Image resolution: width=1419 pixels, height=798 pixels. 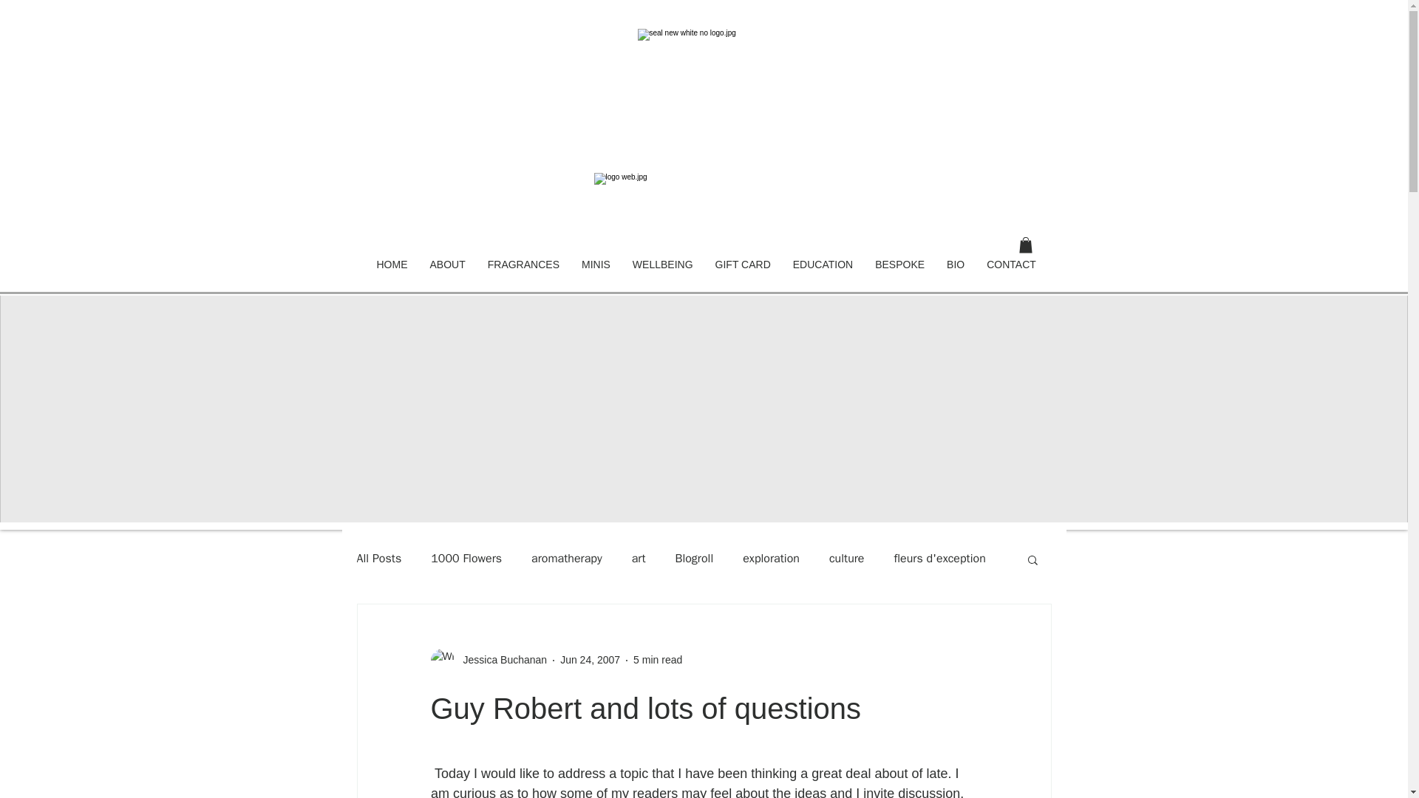 I want to click on 5 min read, so click(x=658, y=659).